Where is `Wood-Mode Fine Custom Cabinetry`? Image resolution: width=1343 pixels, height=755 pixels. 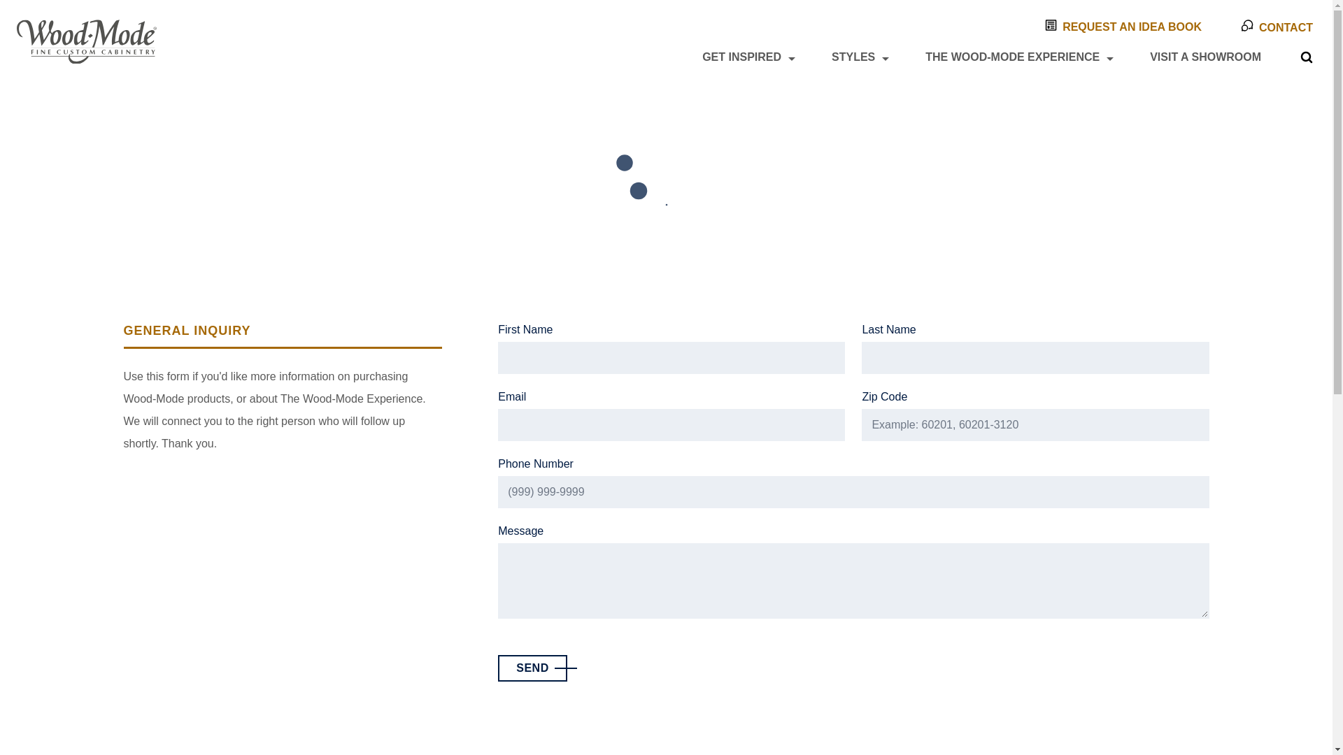 Wood-Mode Fine Custom Cabinetry is located at coordinates (87, 42).